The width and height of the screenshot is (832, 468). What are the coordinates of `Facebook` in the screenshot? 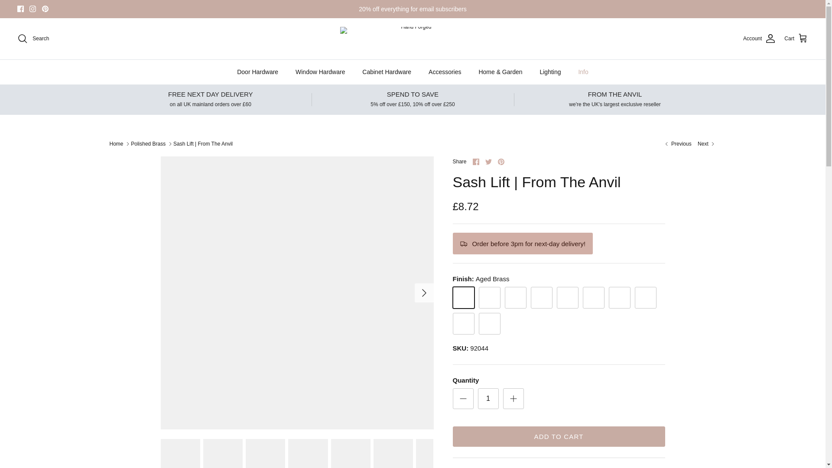 It's located at (476, 162).